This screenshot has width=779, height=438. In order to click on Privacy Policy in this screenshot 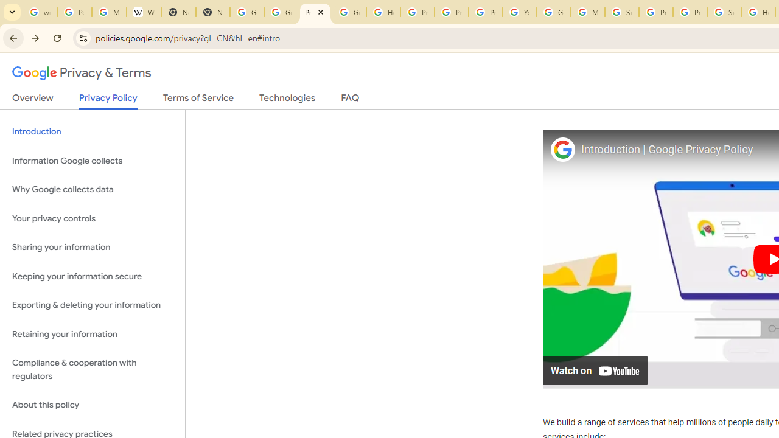, I will do `click(108, 101)`.